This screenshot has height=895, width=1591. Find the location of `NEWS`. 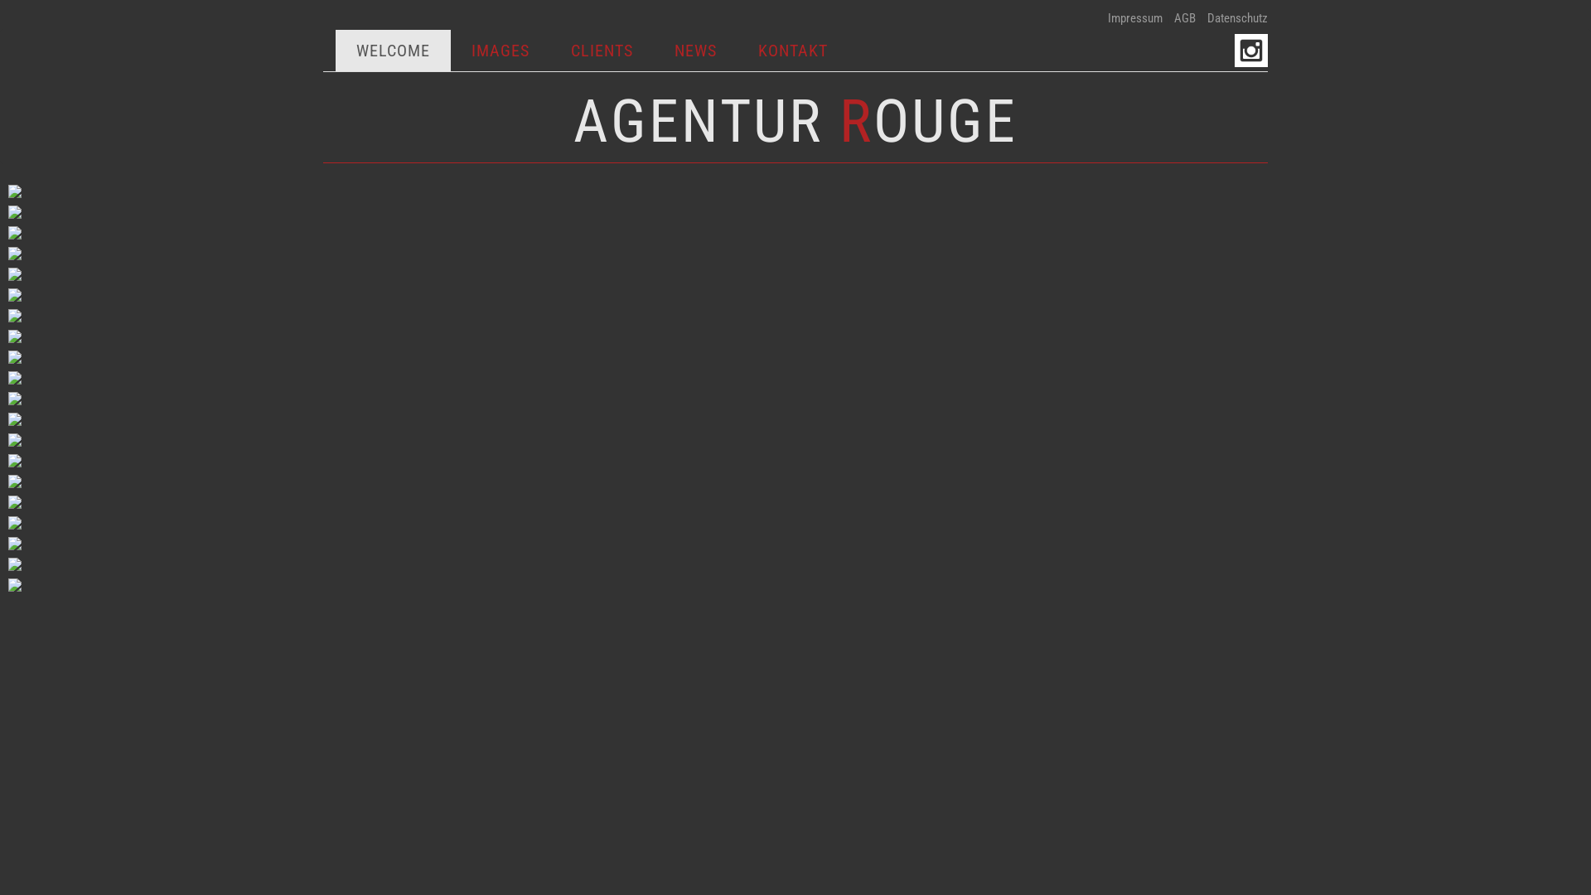

NEWS is located at coordinates (696, 51).